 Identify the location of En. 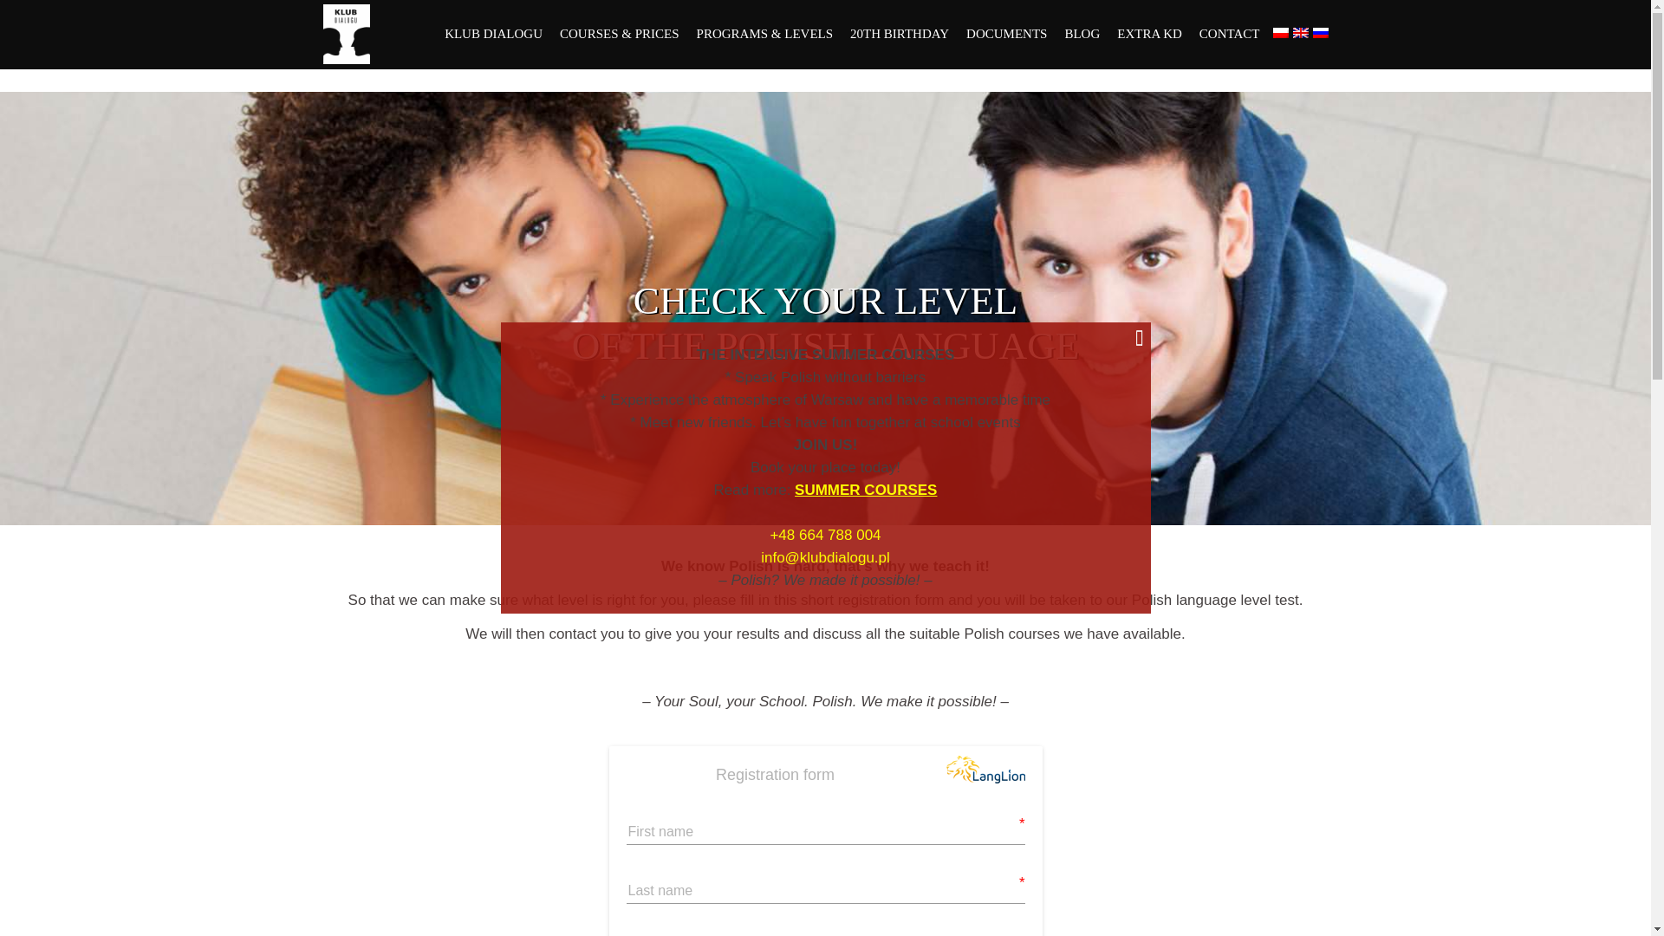
(1300, 33).